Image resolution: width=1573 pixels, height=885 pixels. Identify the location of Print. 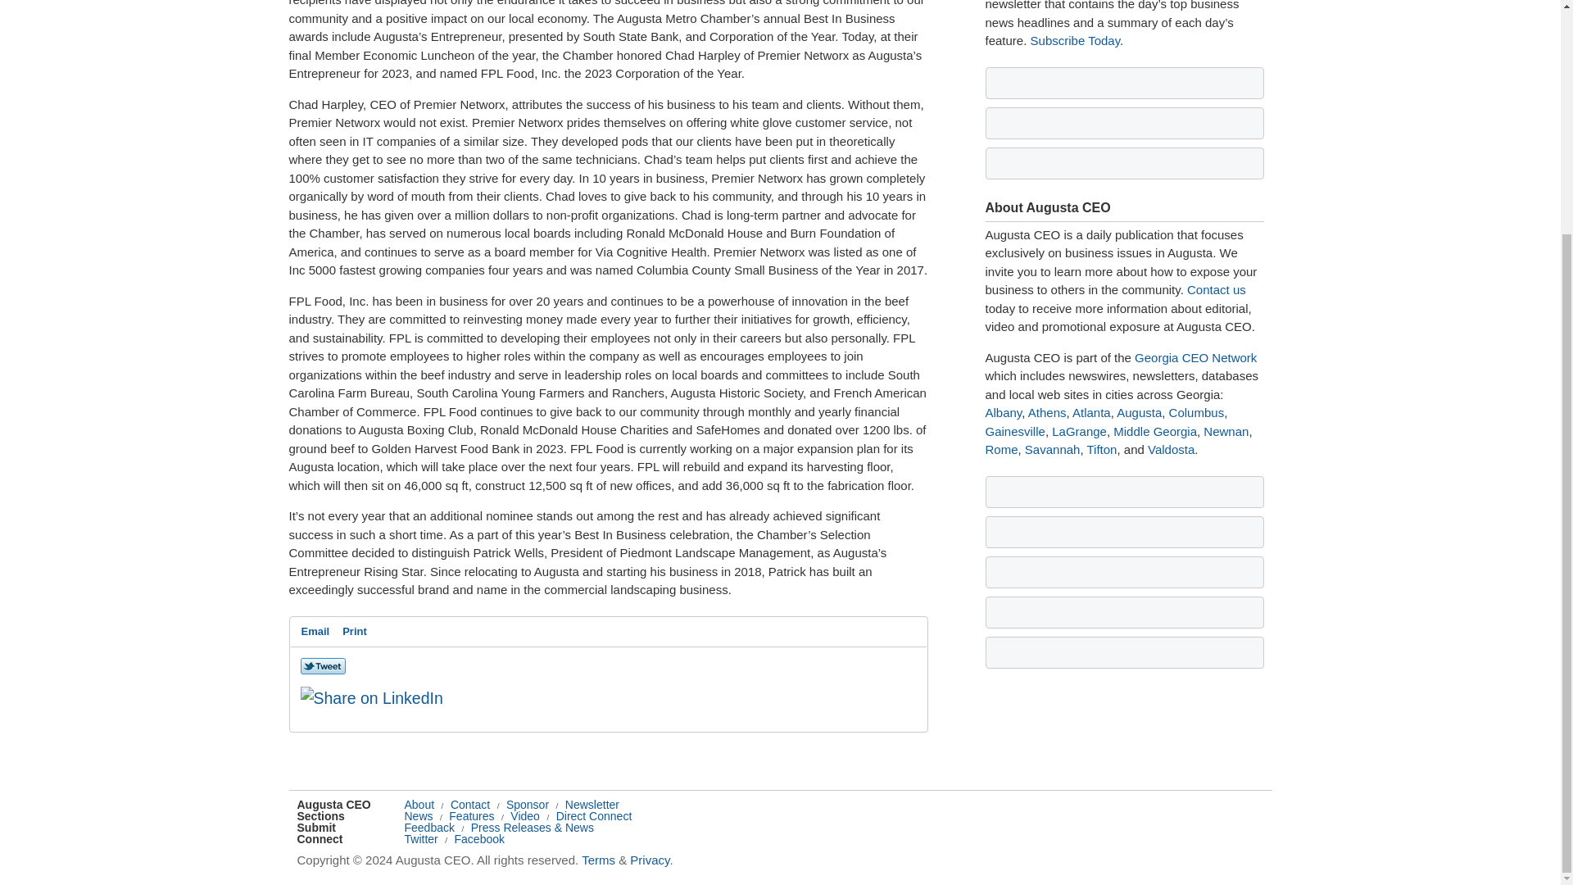
(355, 632).